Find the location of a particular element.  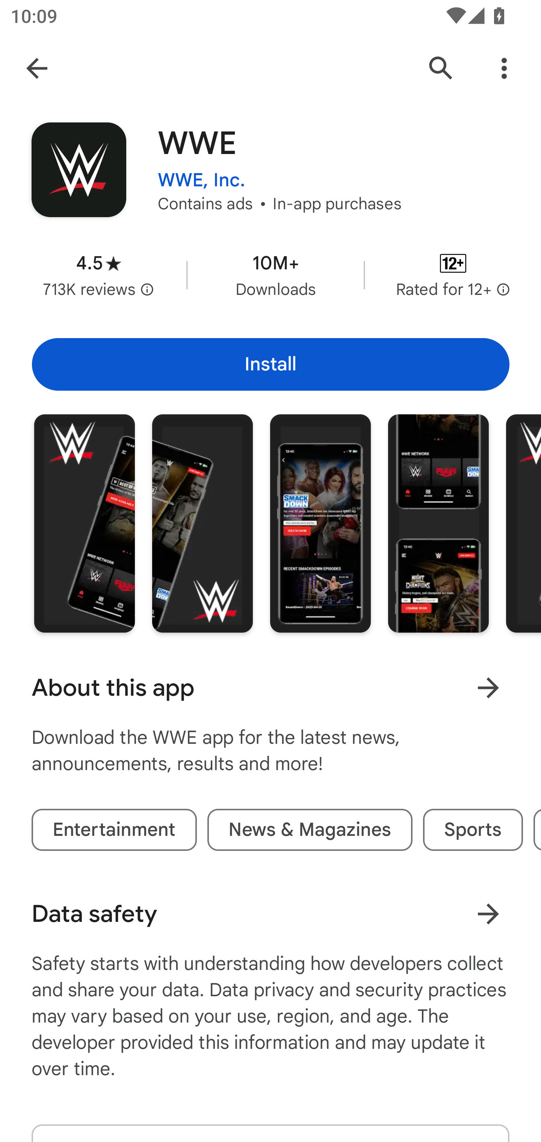

Screenshot "2" of "7" is located at coordinates (202, 524).